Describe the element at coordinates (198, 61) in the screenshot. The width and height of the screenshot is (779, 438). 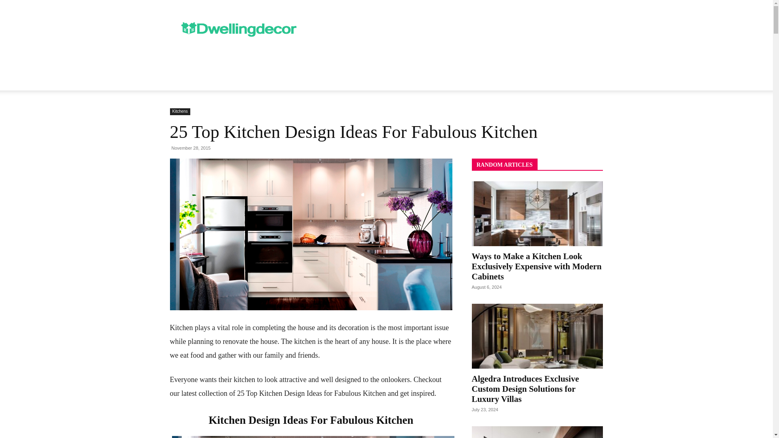
I see `ARCHITECTURE` at that location.